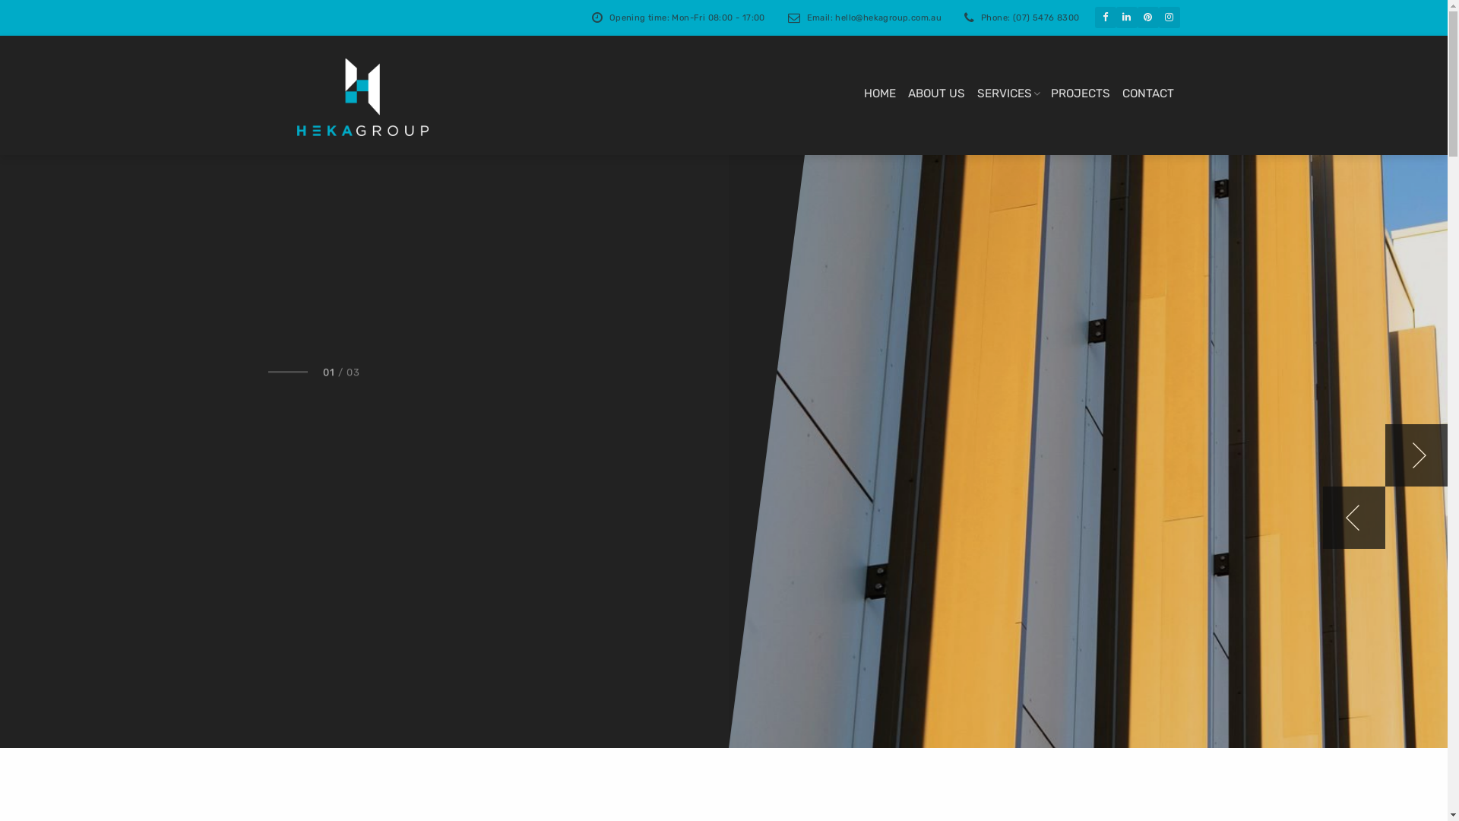  I want to click on PROJECTS, so click(1080, 94).